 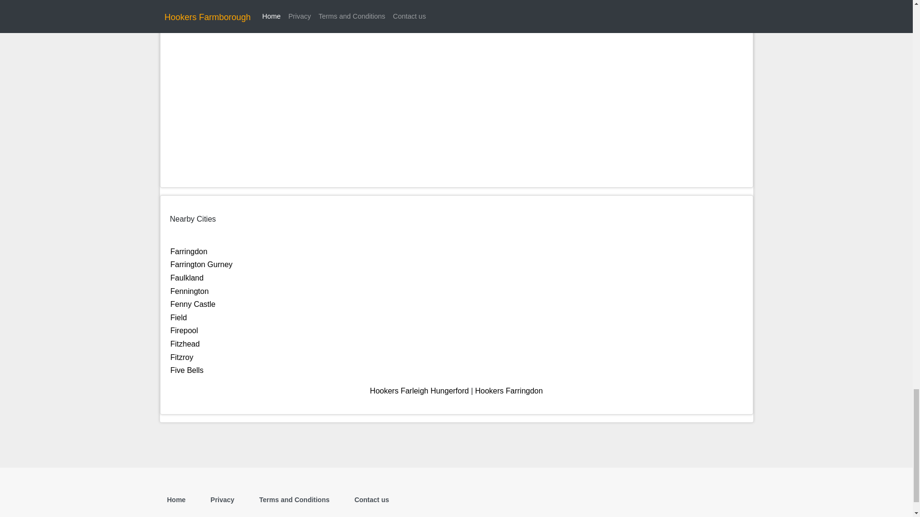 I want to click on Hookers Farringdon, so click(x=508, y=391).